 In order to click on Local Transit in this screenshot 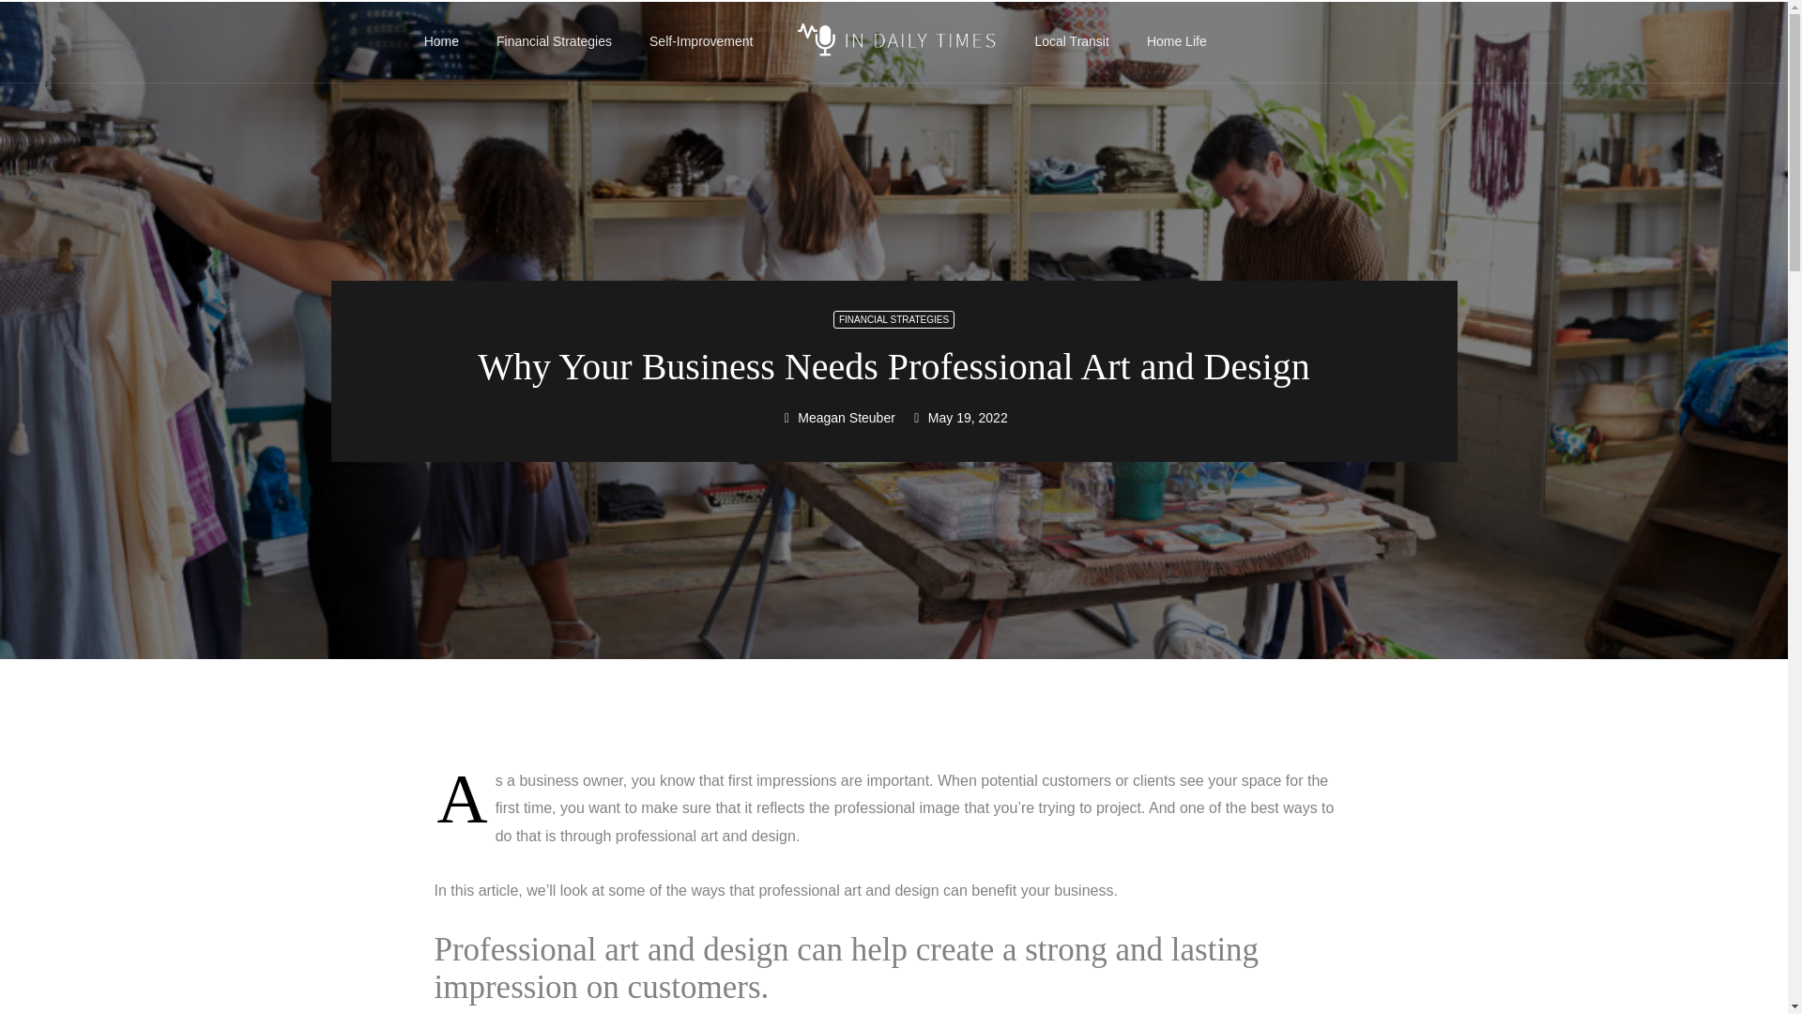, I will do `click(1072, 41)`.